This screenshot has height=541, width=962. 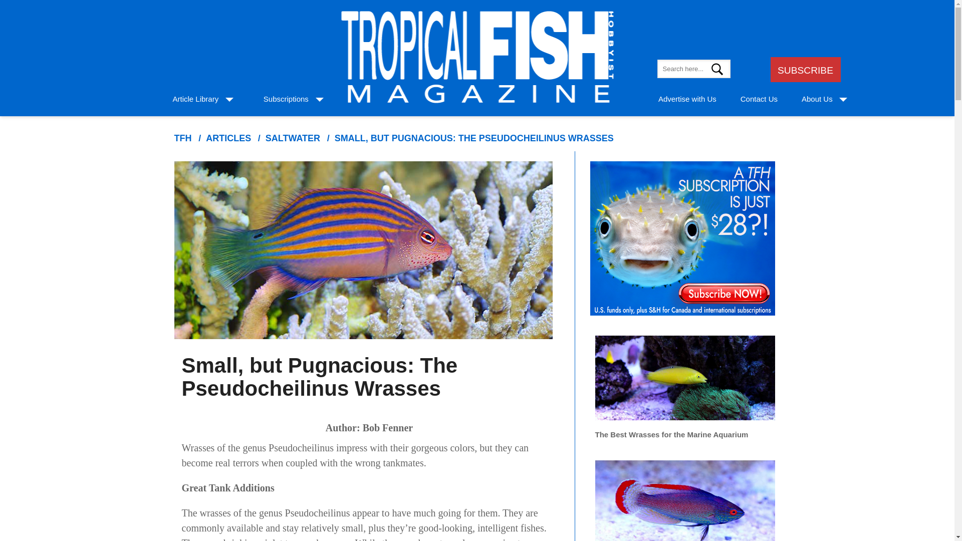 I want to click on Contact Us, so click(x=759, y=99).